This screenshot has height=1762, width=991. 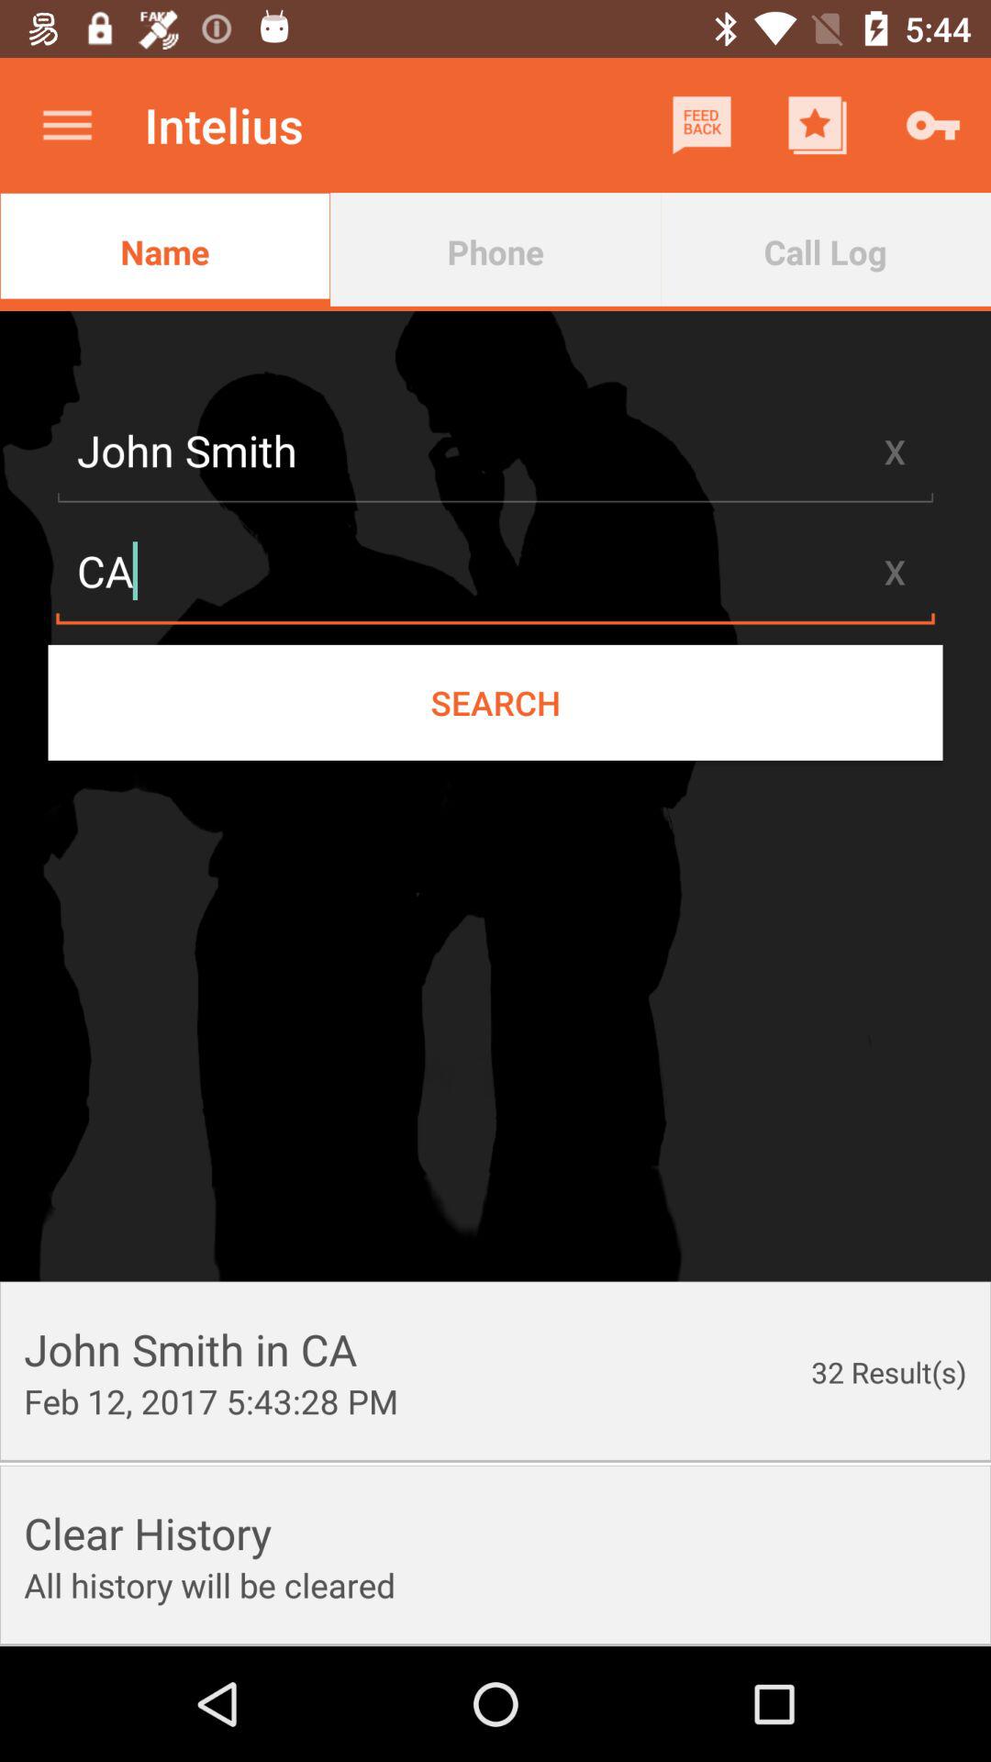 I want to click on open icon next to the 32 result(s) app, so click(x=211, y=1400).